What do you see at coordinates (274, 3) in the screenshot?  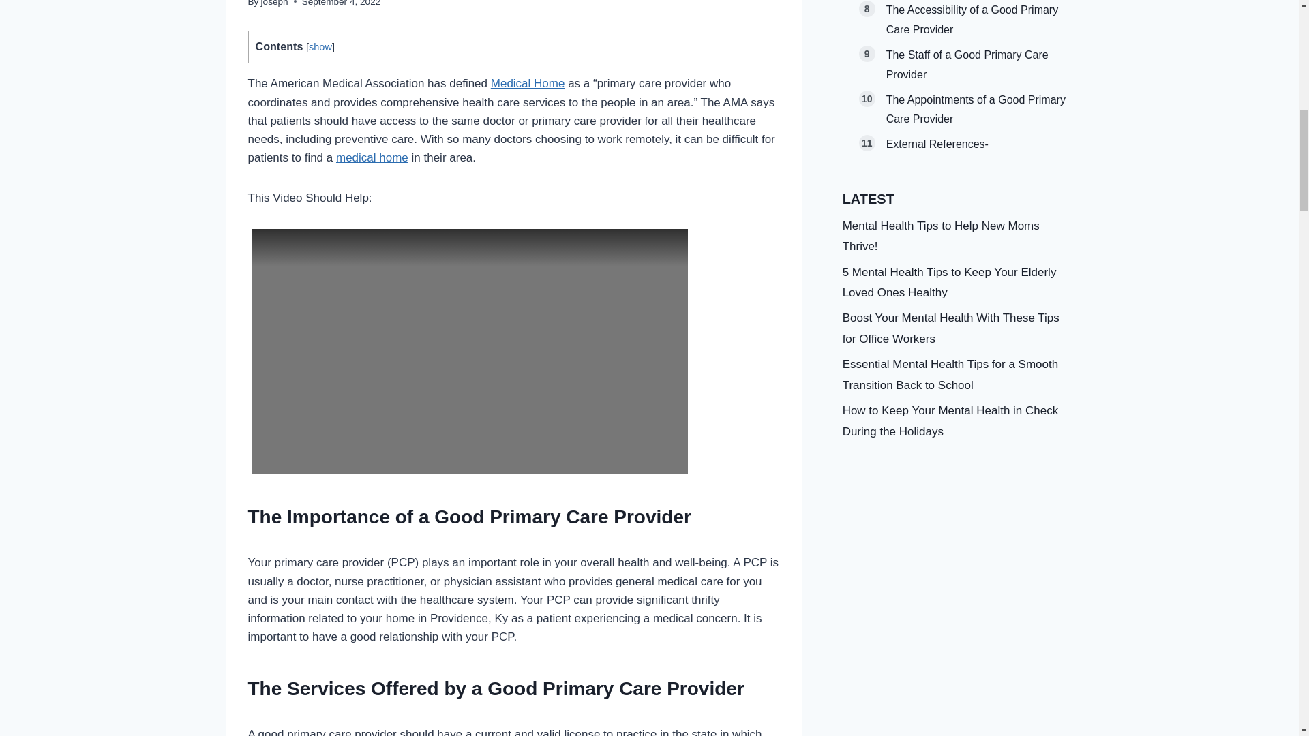 I see `joseph` at bounding box center [274, 3].